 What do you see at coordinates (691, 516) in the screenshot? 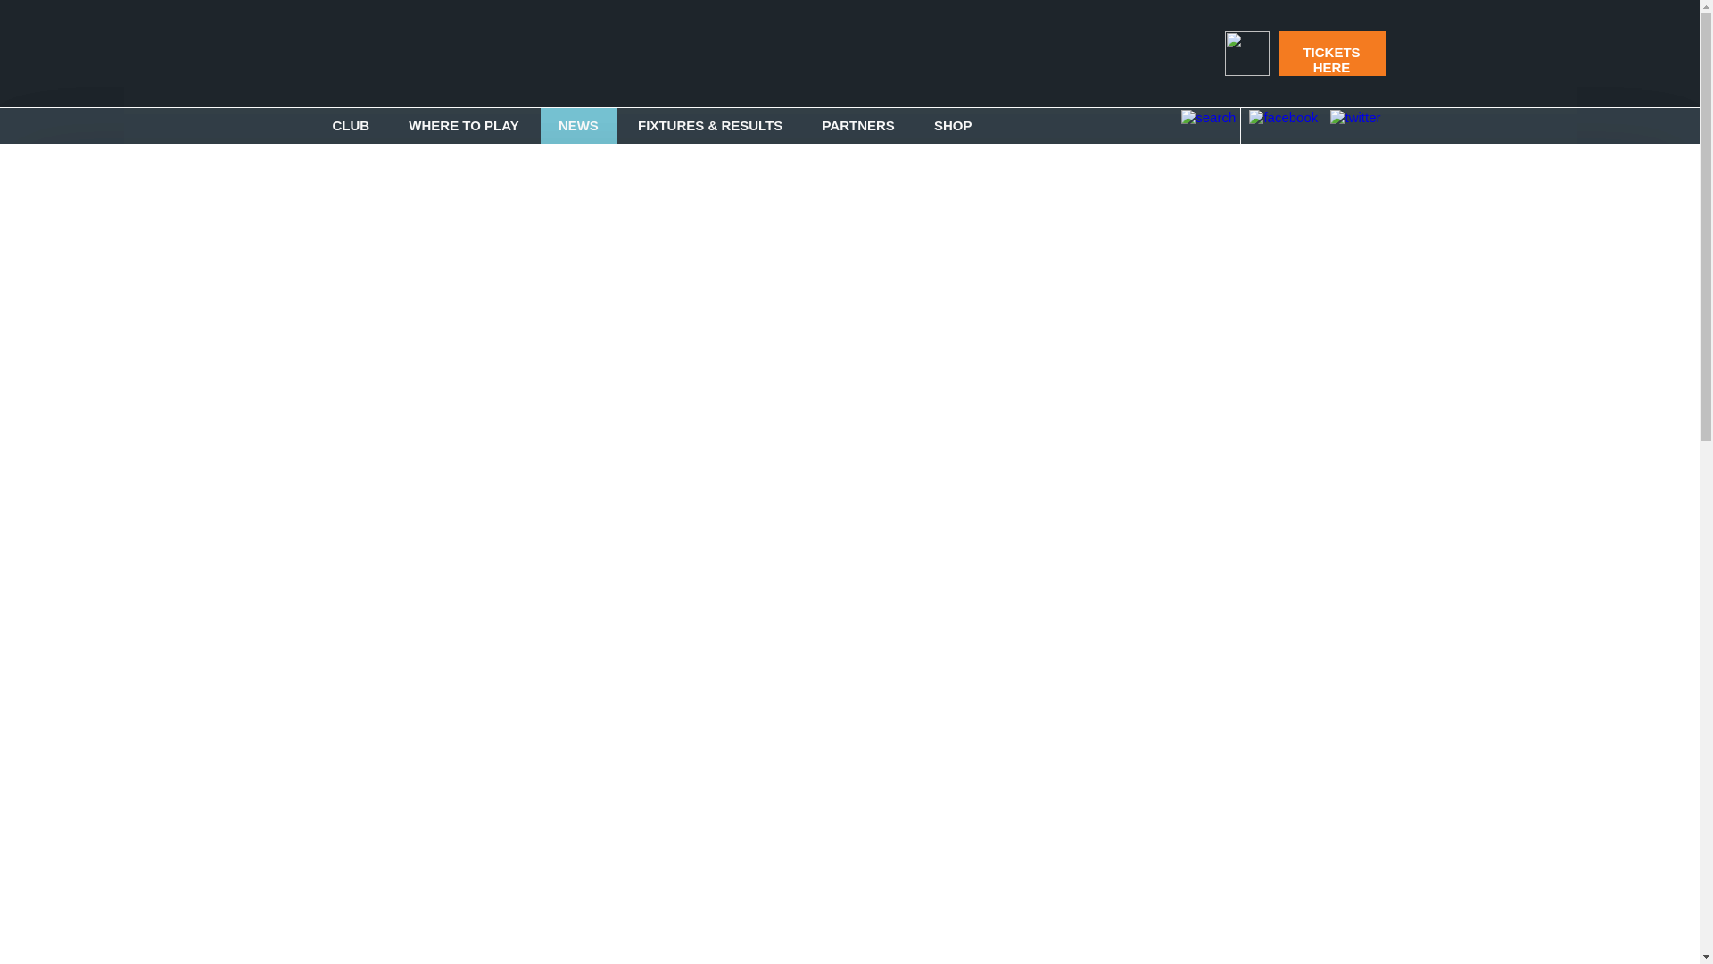
I see `Coaching` at bounding box center [691, 516].